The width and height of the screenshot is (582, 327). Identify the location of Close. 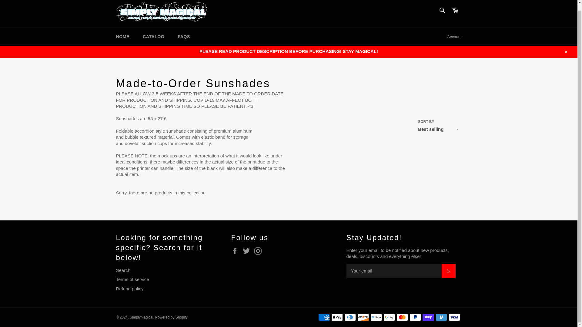
(566, 51).